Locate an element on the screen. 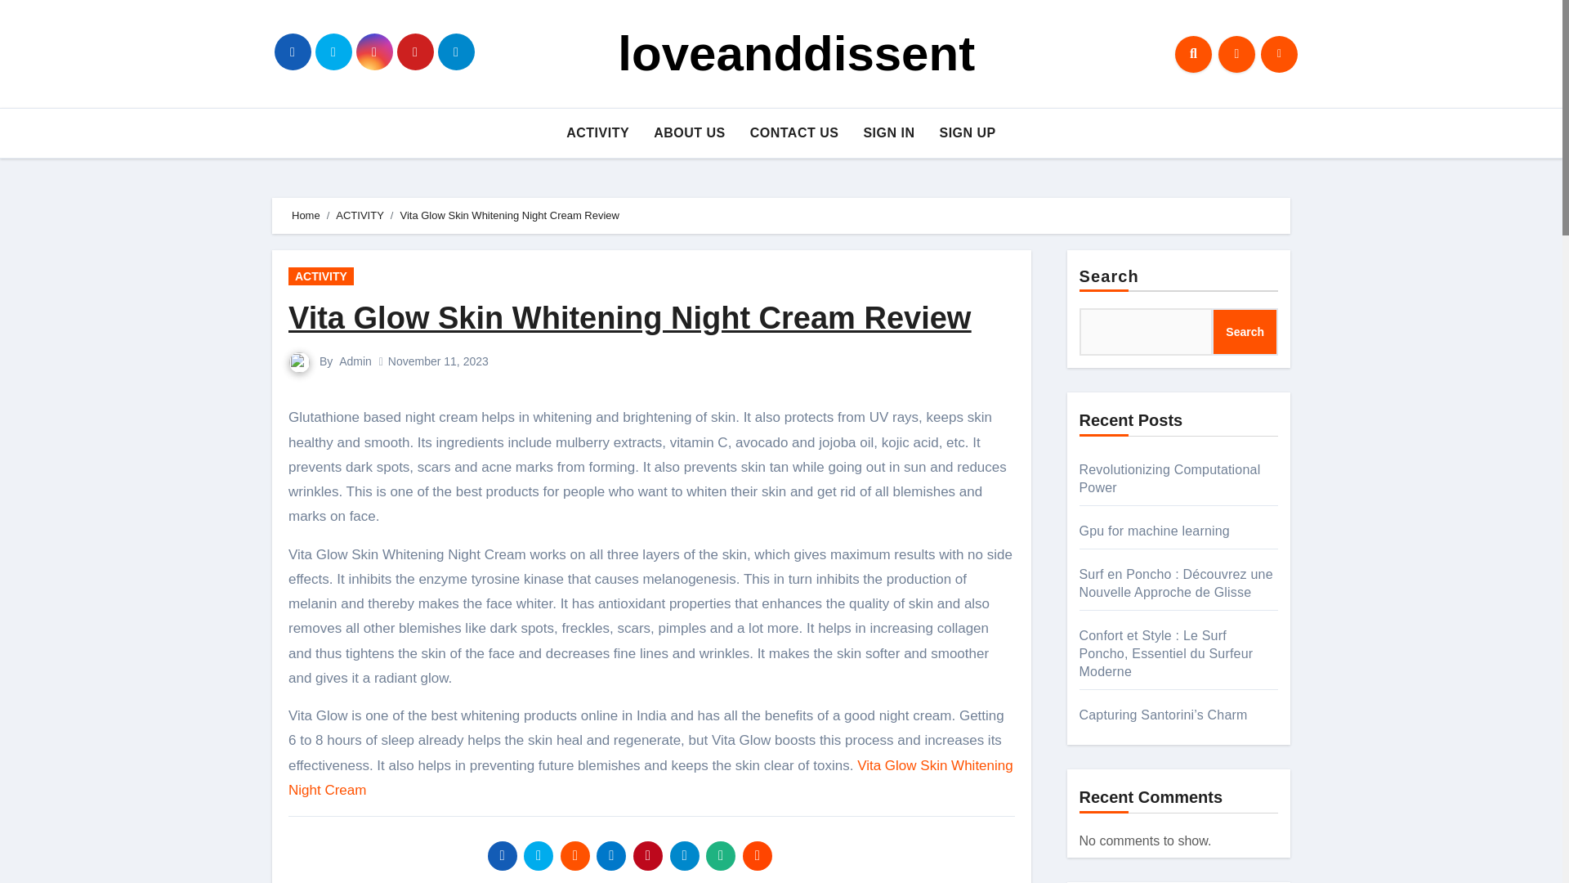 This screenshot has width=1569, height=883. SIGN IN is located at coordinates (888, 132).